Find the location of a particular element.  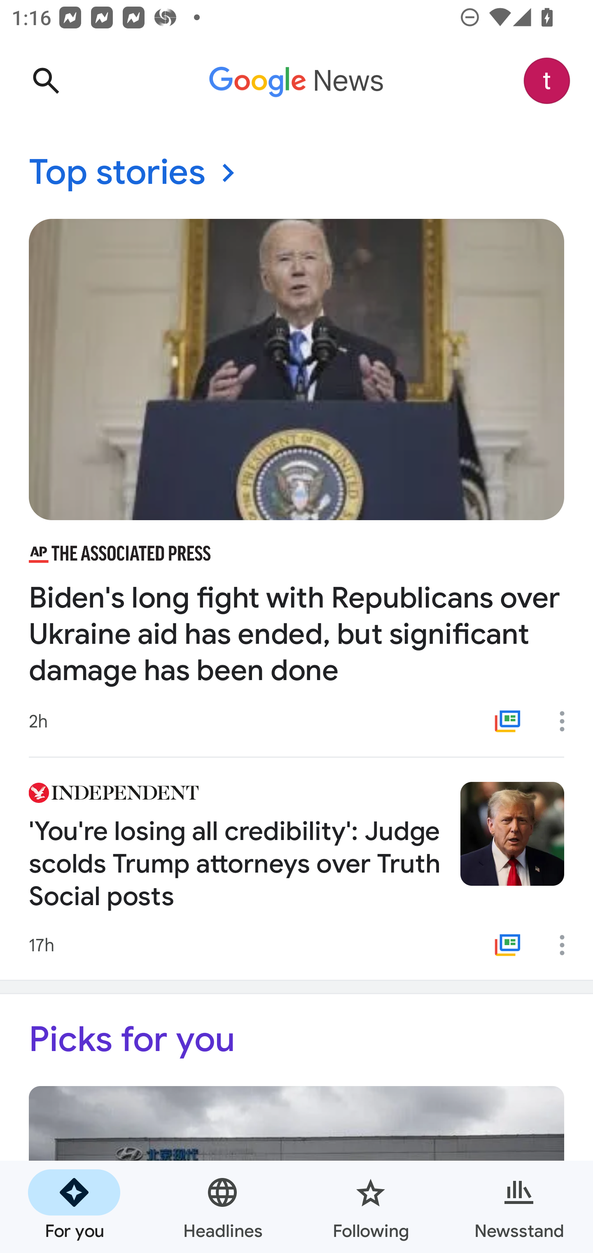

Newsstand is located at coordinates (519, 1207).